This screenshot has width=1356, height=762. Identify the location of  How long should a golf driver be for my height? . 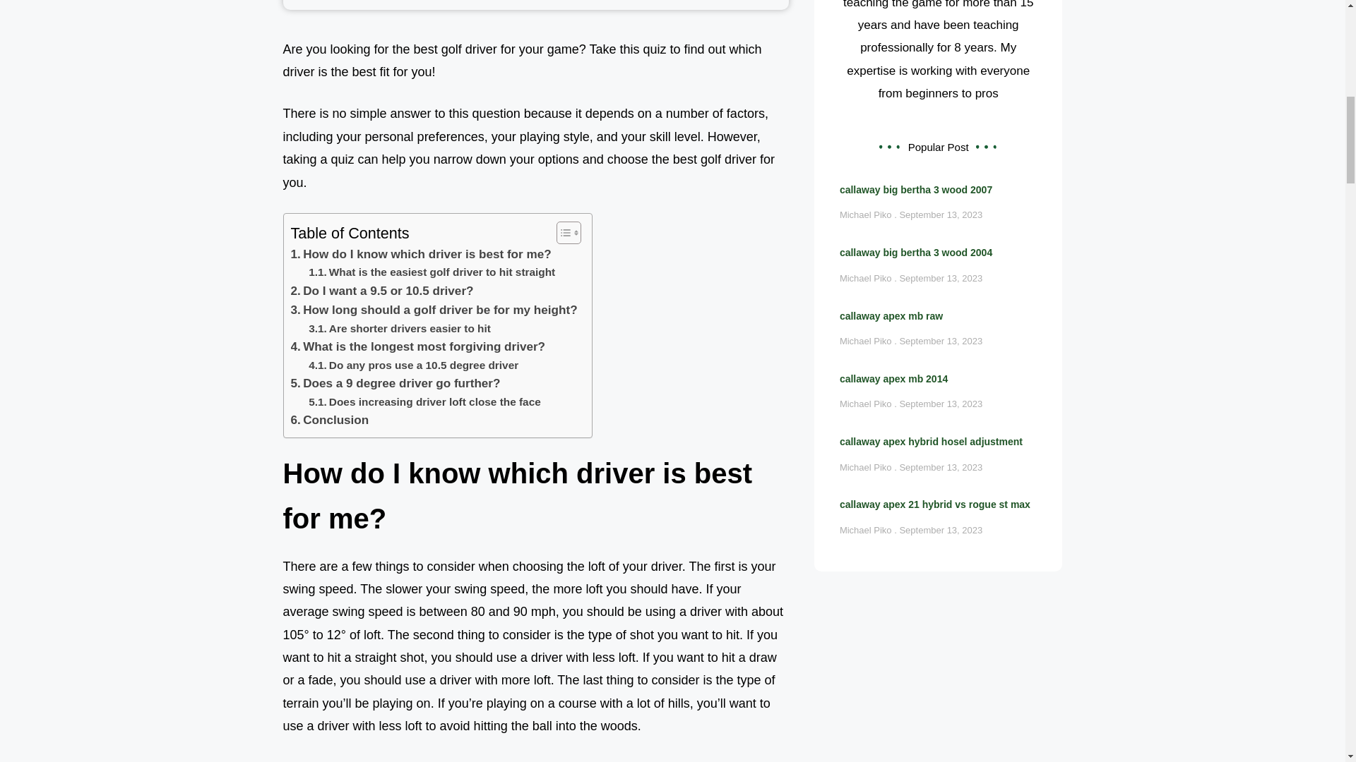
(434, 309).